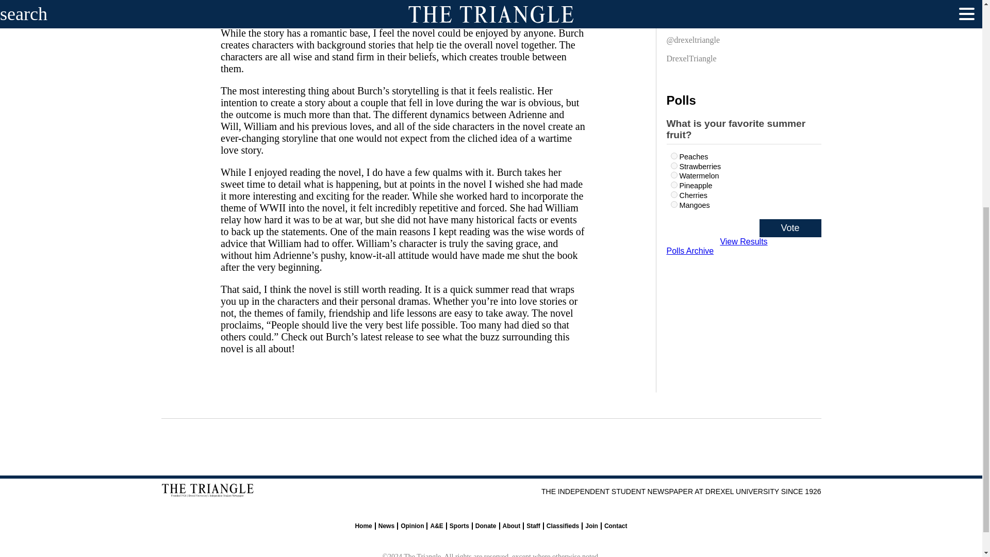 The width and height of the screenshot is (990, 557). What do you see at coordinates (673, 204) in the screenshot?
I see `575` at bounding box center [673, 204].